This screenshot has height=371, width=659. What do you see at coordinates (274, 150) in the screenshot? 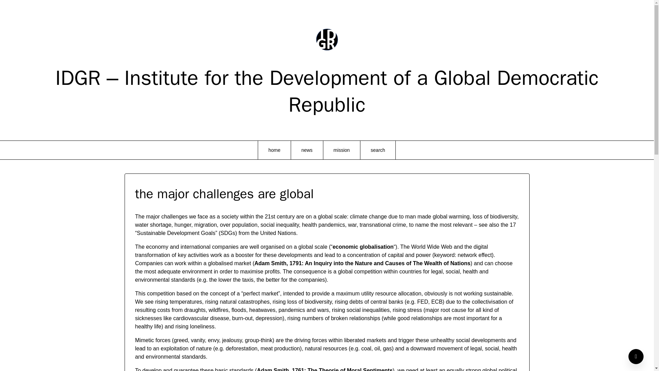
I see `home` at bounding box center [274, 150].